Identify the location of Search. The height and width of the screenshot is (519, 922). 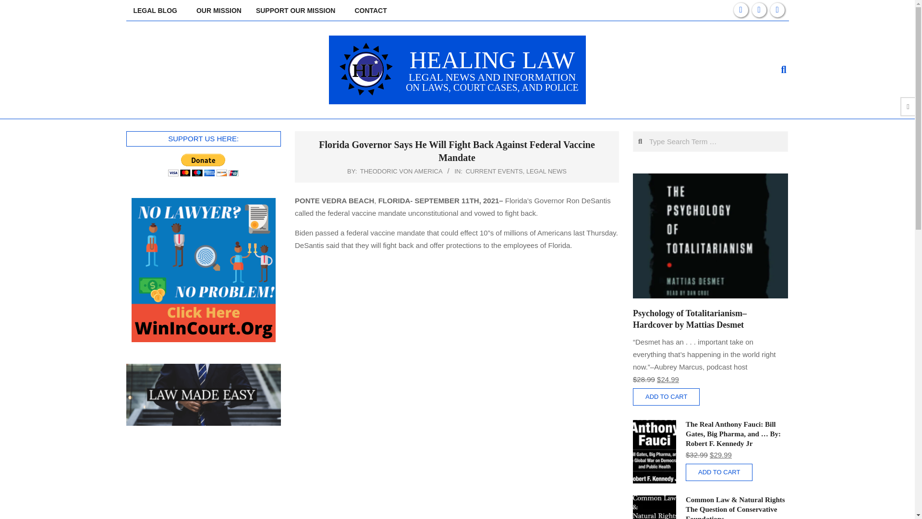
(15, 6).